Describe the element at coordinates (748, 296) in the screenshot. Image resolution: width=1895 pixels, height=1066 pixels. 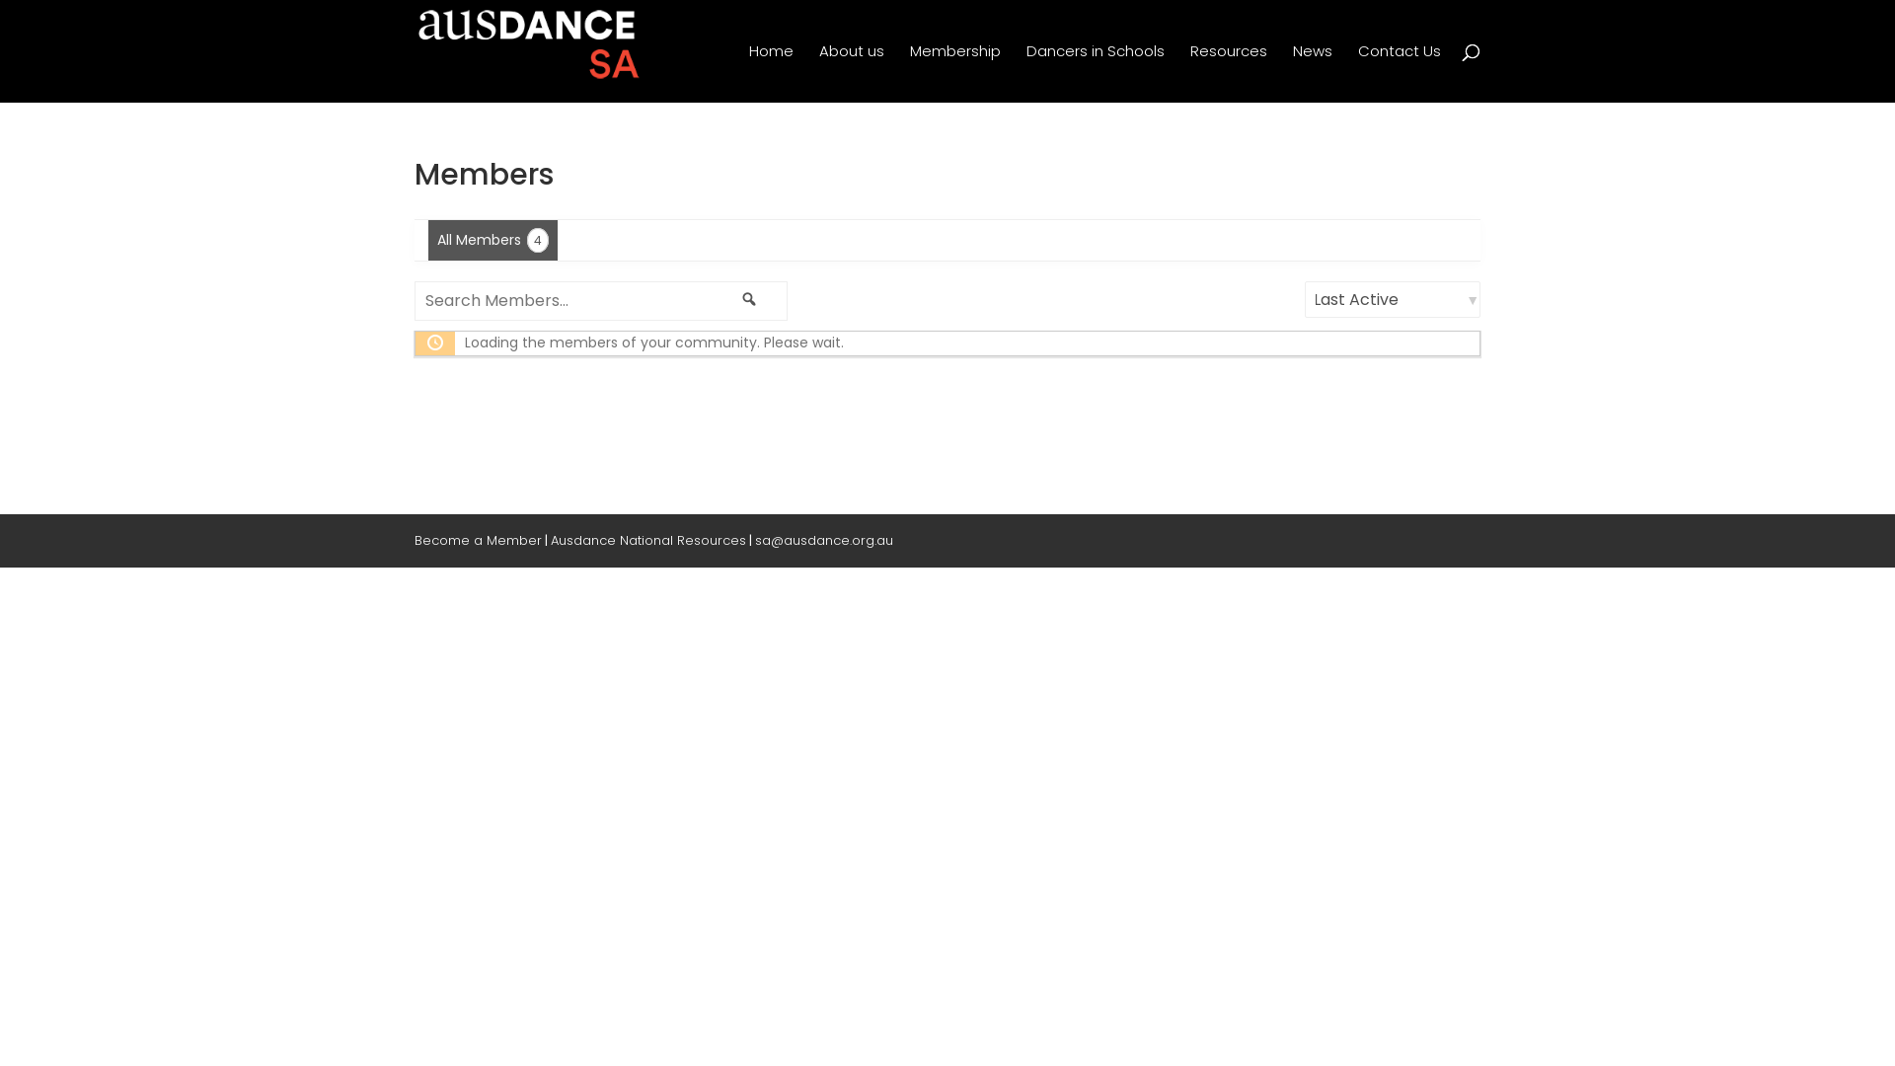
I see `Search` at that location.